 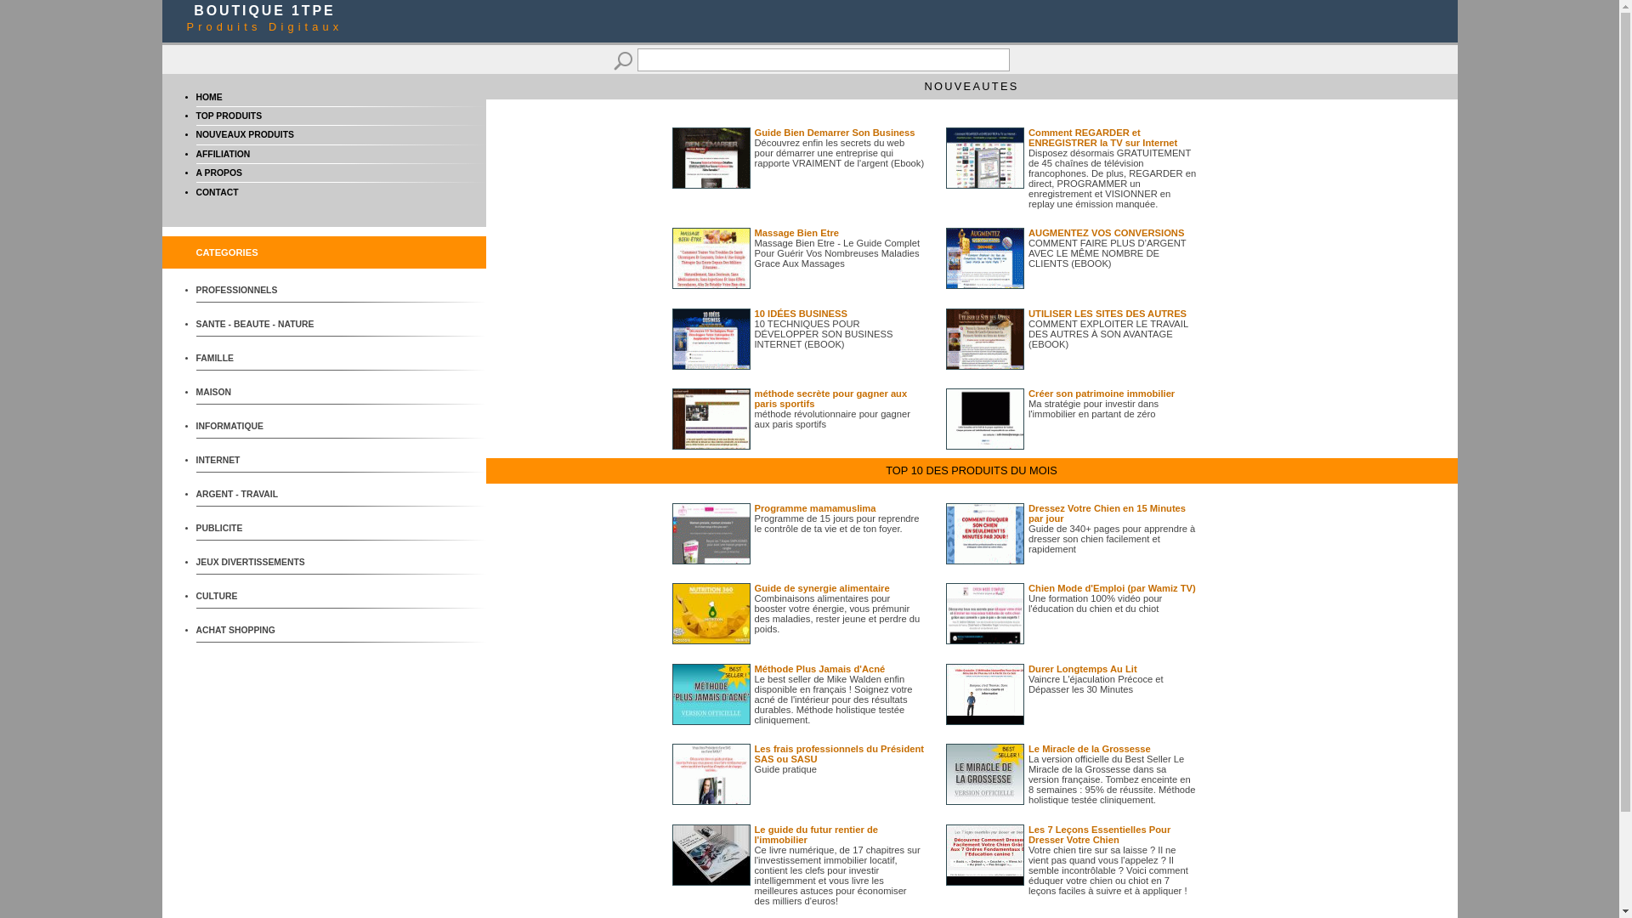 I want to click on MAISON, so click(x=259, y=393).